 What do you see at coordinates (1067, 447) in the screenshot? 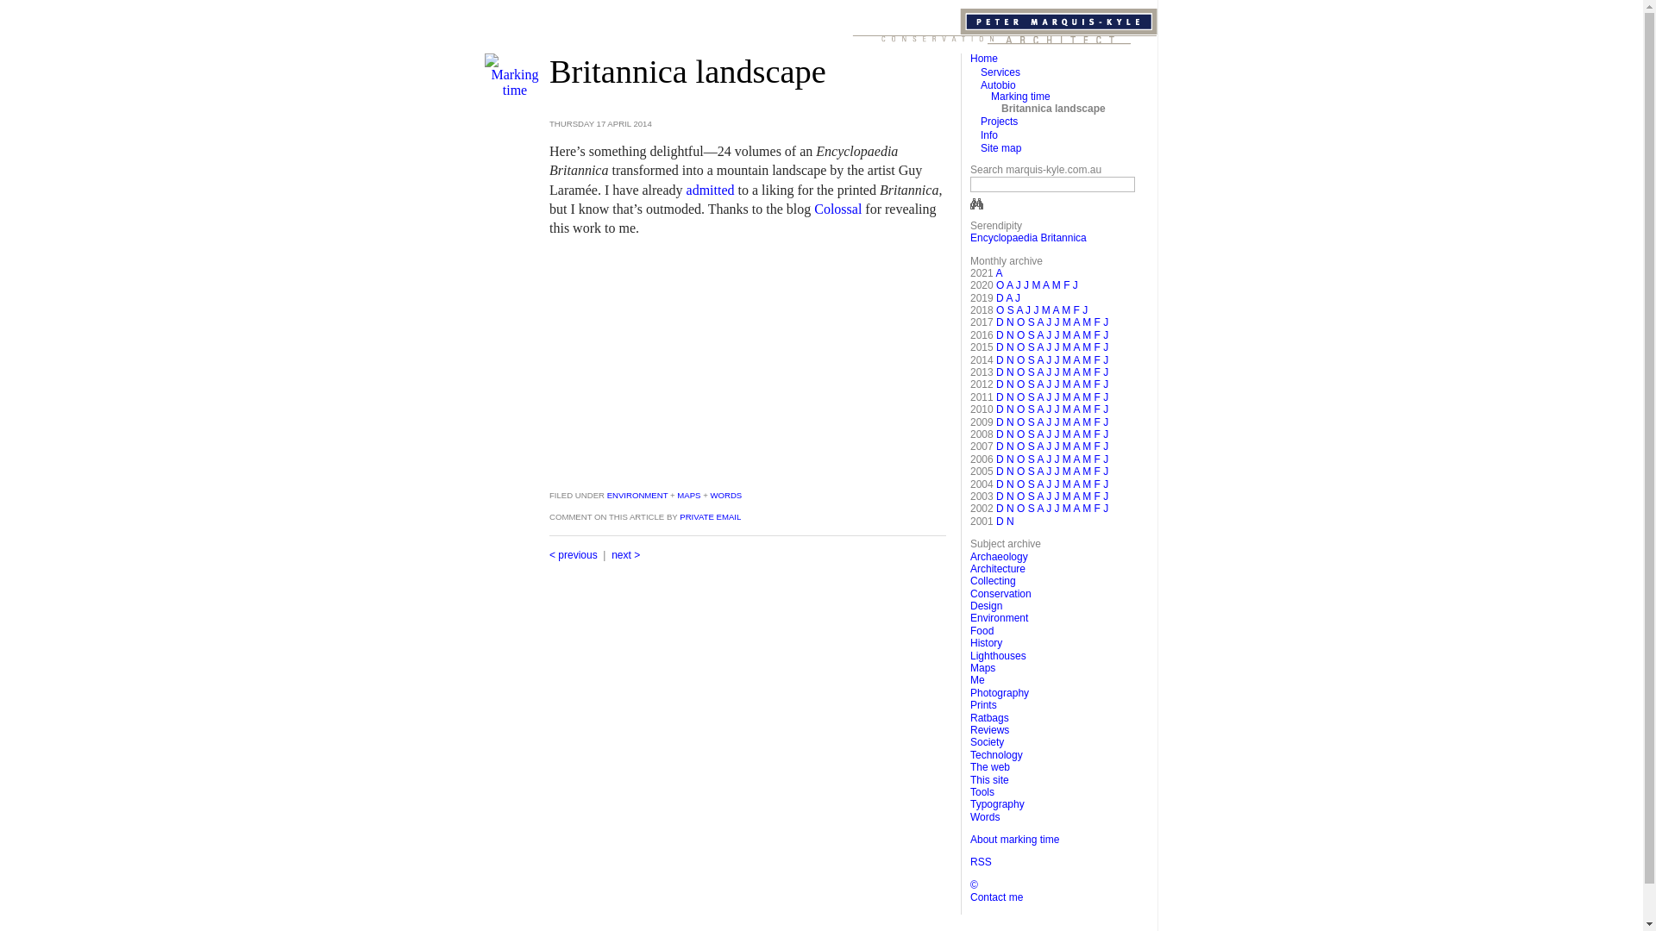
I see `M` at bounding box center [1067, 447].